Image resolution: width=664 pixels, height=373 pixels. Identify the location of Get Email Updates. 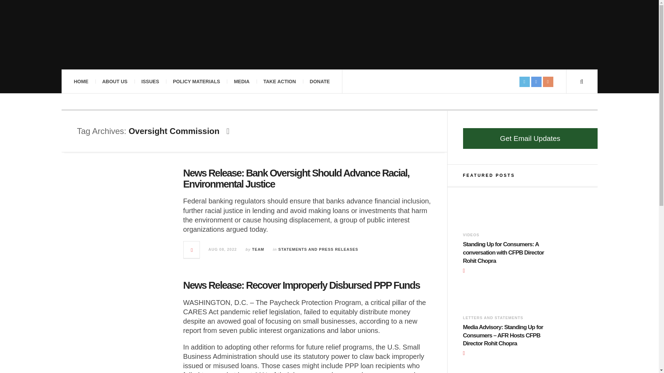
(530, 138).